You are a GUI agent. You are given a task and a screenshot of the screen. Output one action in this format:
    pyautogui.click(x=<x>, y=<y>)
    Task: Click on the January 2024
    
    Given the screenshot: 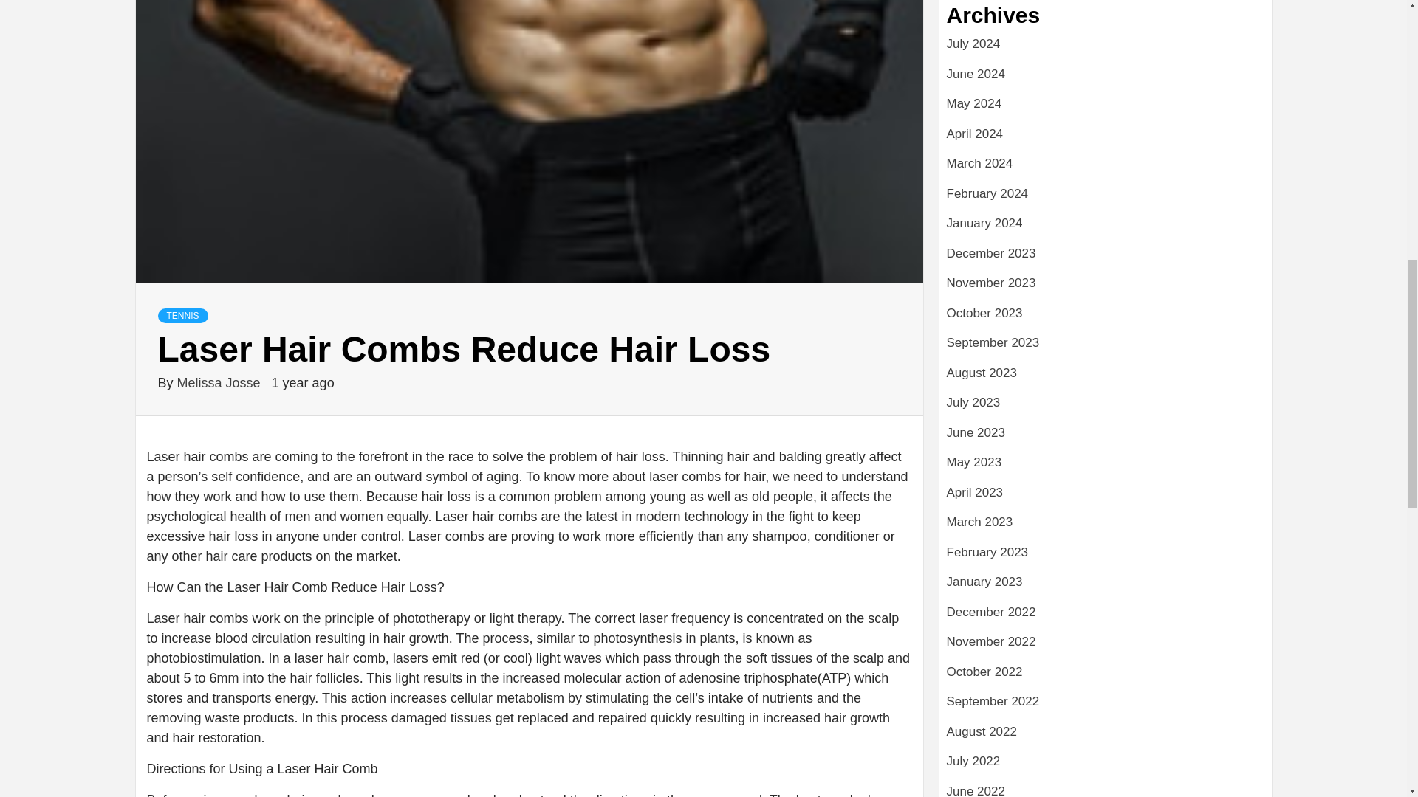 What is the action you would take?
    pyautogui.click(x=1106, y=229)
    